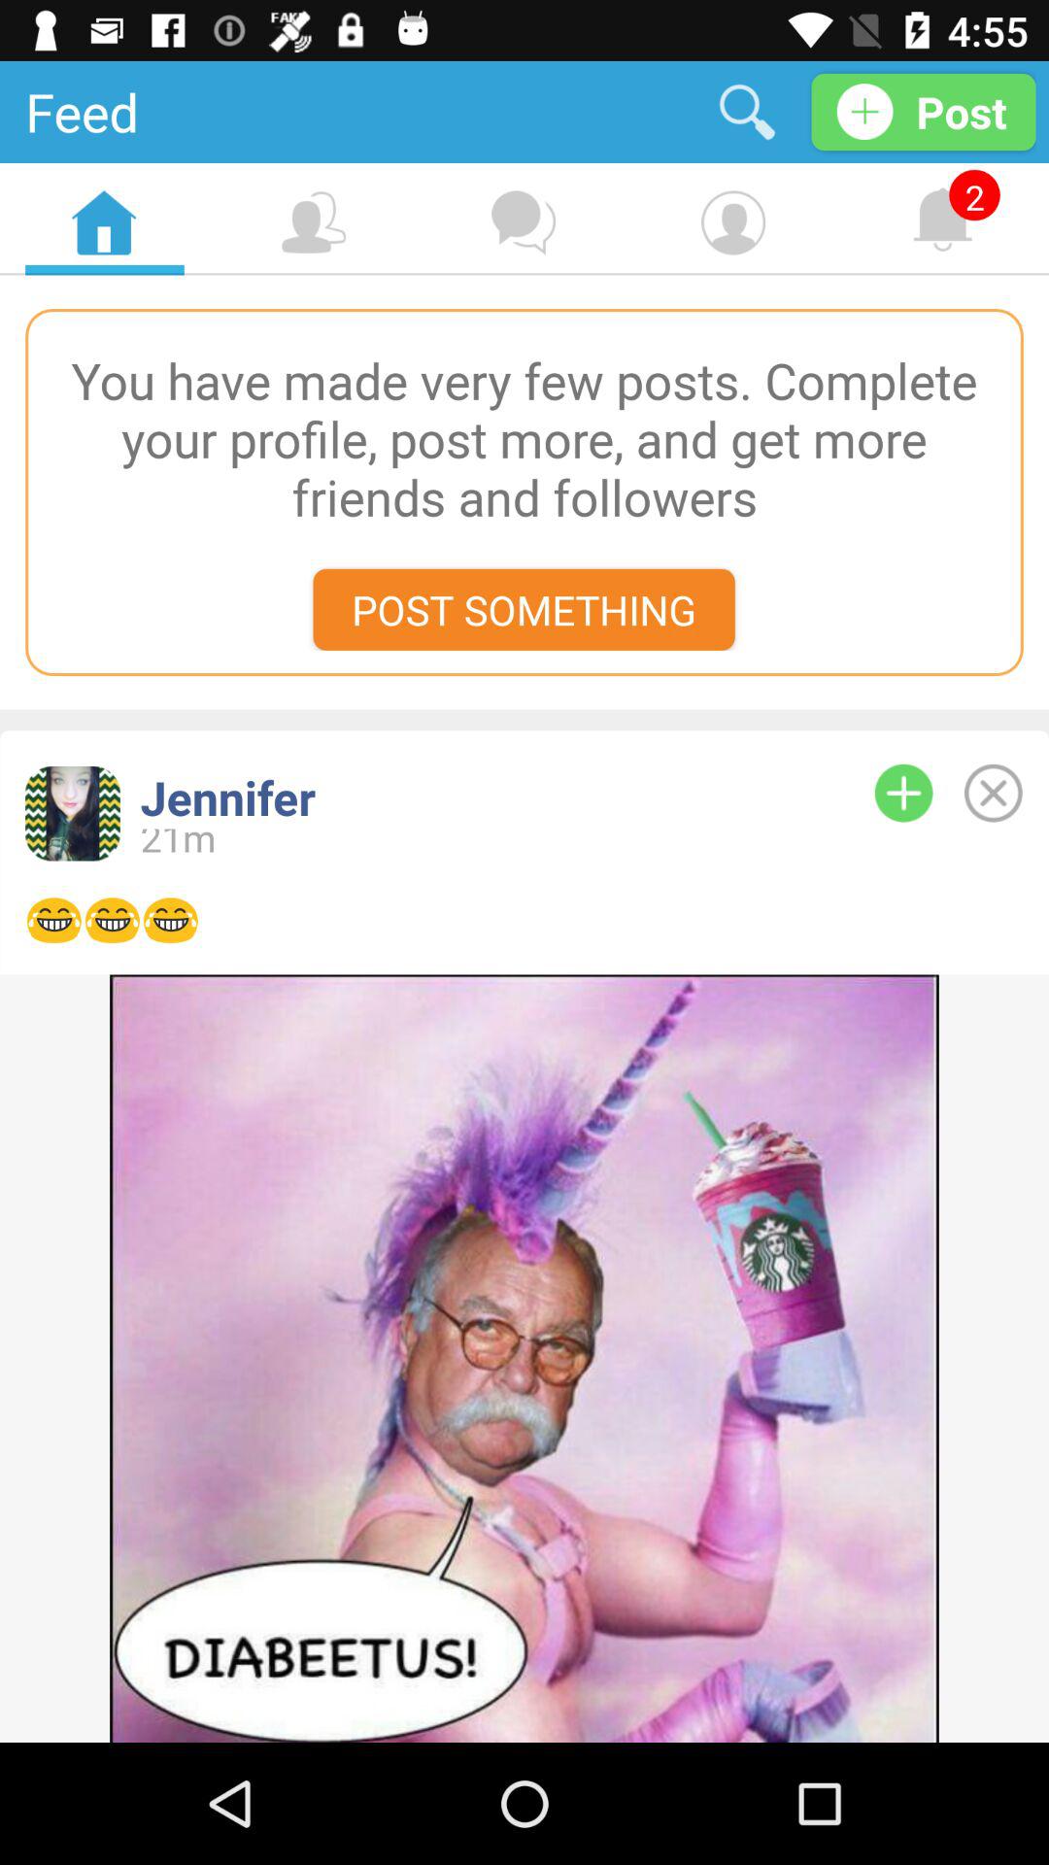 The width and height of the screenshot is (1049, 1865). I want to click on expand info, so click(903, 793).